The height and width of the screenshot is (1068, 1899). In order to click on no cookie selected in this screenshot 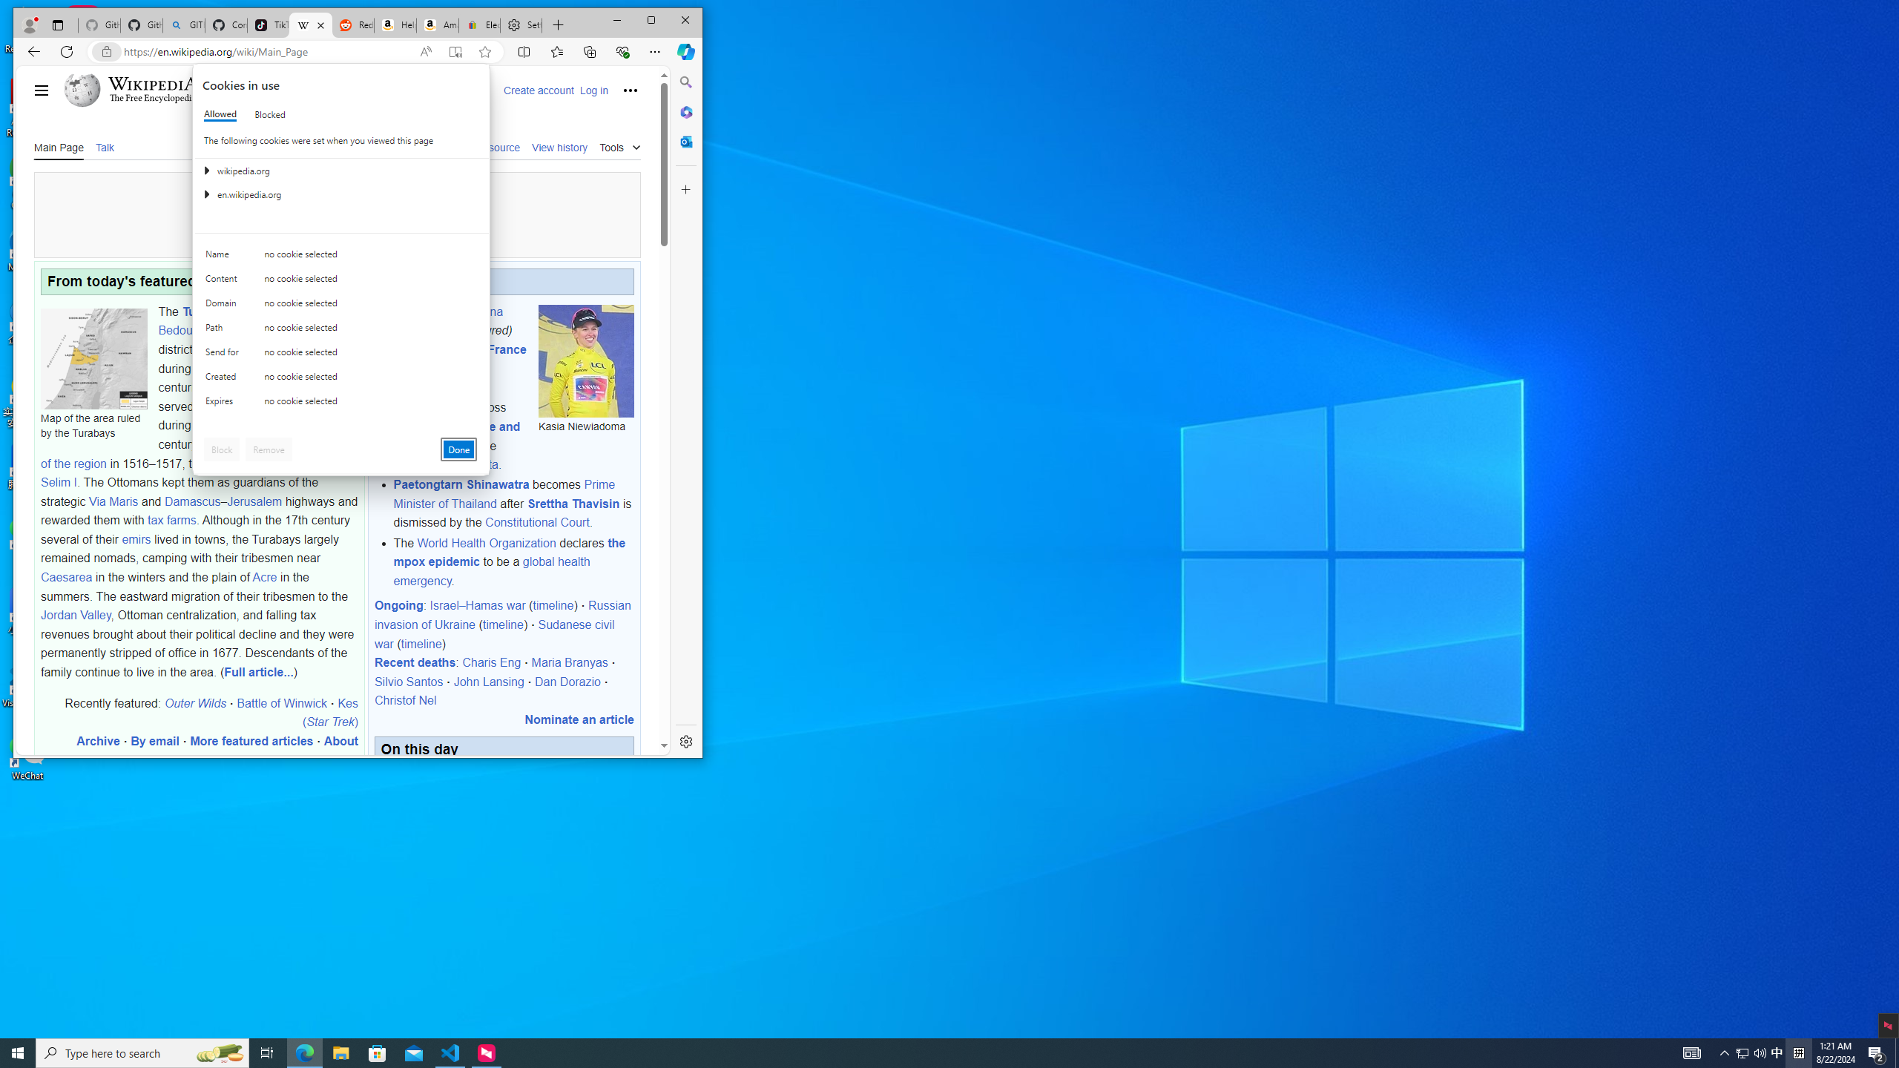, I will do `click(371, 404)`.